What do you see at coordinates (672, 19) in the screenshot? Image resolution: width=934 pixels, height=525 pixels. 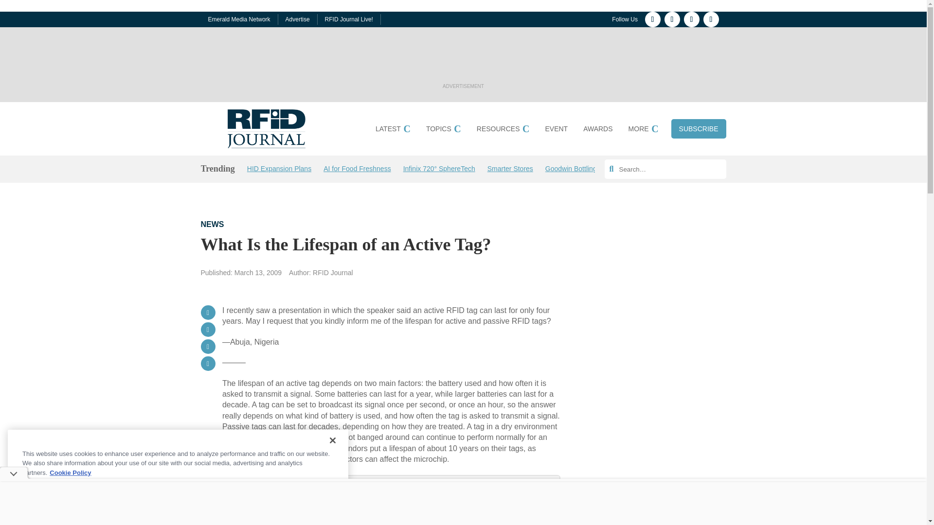 I see `Follow on LinkedIn` at bounding box center [672, 19].